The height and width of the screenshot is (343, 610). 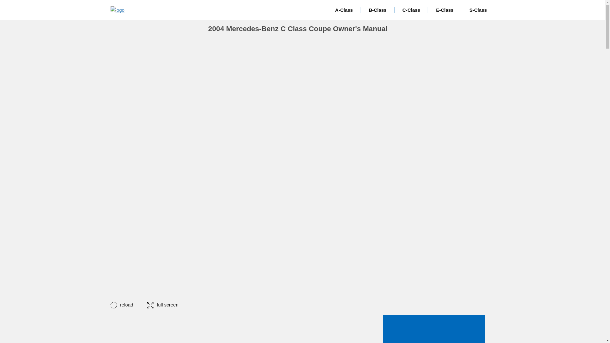 What do you see at coordinates (411, 10) in the screenshot?
I see `C-Class` at bounding box center [411, 10].